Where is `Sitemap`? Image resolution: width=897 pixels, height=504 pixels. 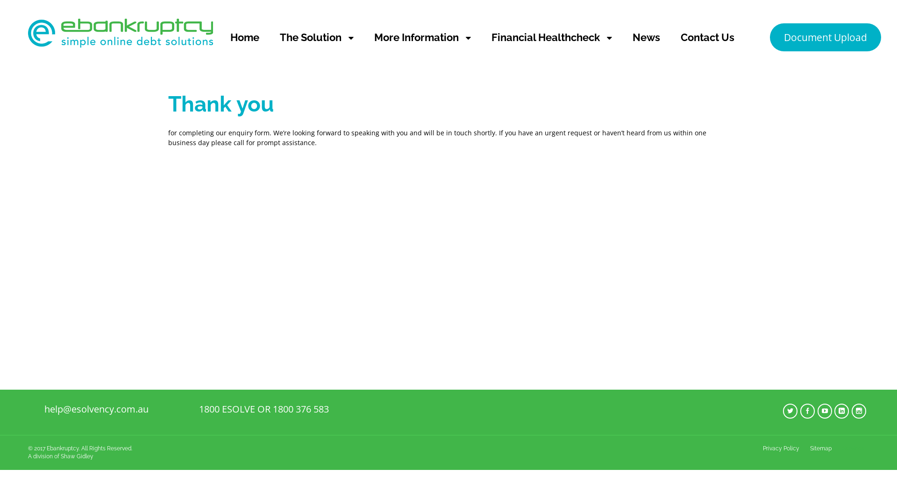 Sitemap is located at coordinates (821, 448).